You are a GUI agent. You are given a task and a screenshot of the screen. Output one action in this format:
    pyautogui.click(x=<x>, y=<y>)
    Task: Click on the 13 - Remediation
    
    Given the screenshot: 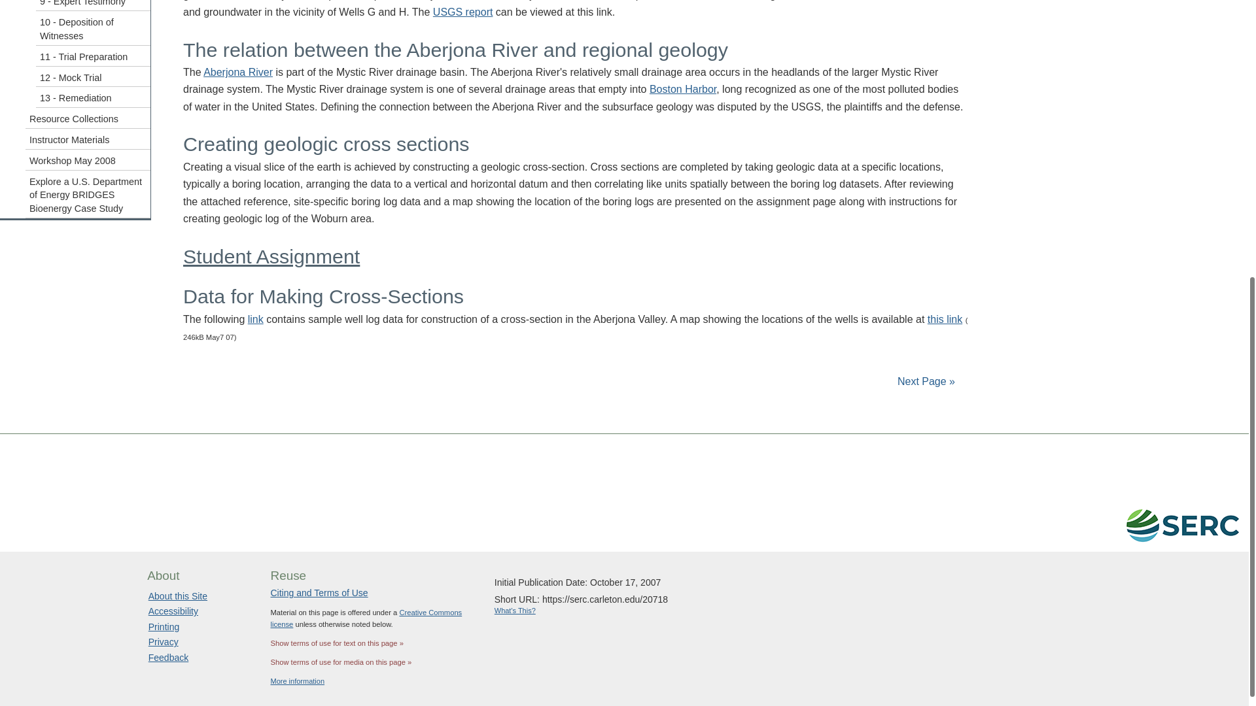 What is the action you would take?
    pyautogui.click(x=93, y=97)
    